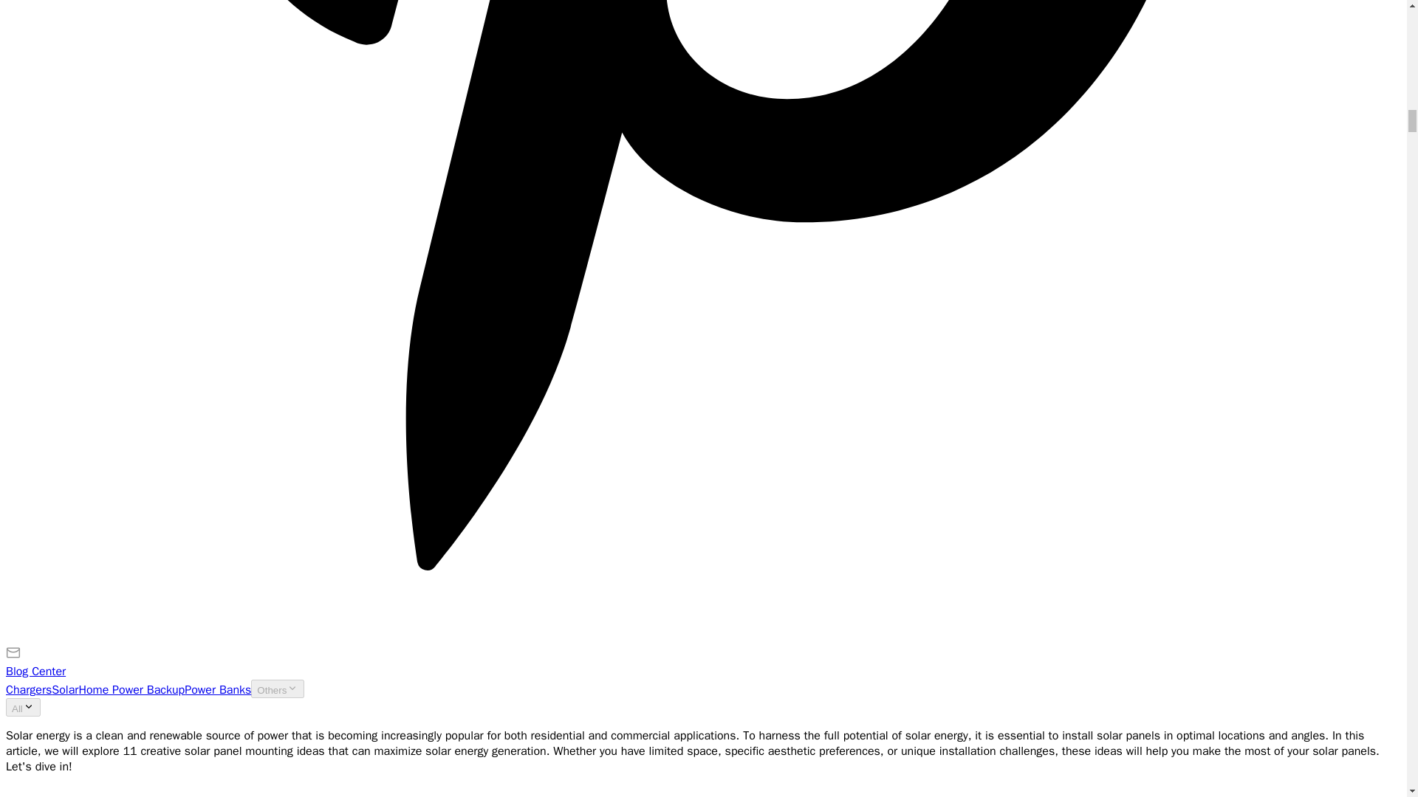 The width and height of the screenshot is (1418, 797). I want to click on Power Banks, so click(217, 689).